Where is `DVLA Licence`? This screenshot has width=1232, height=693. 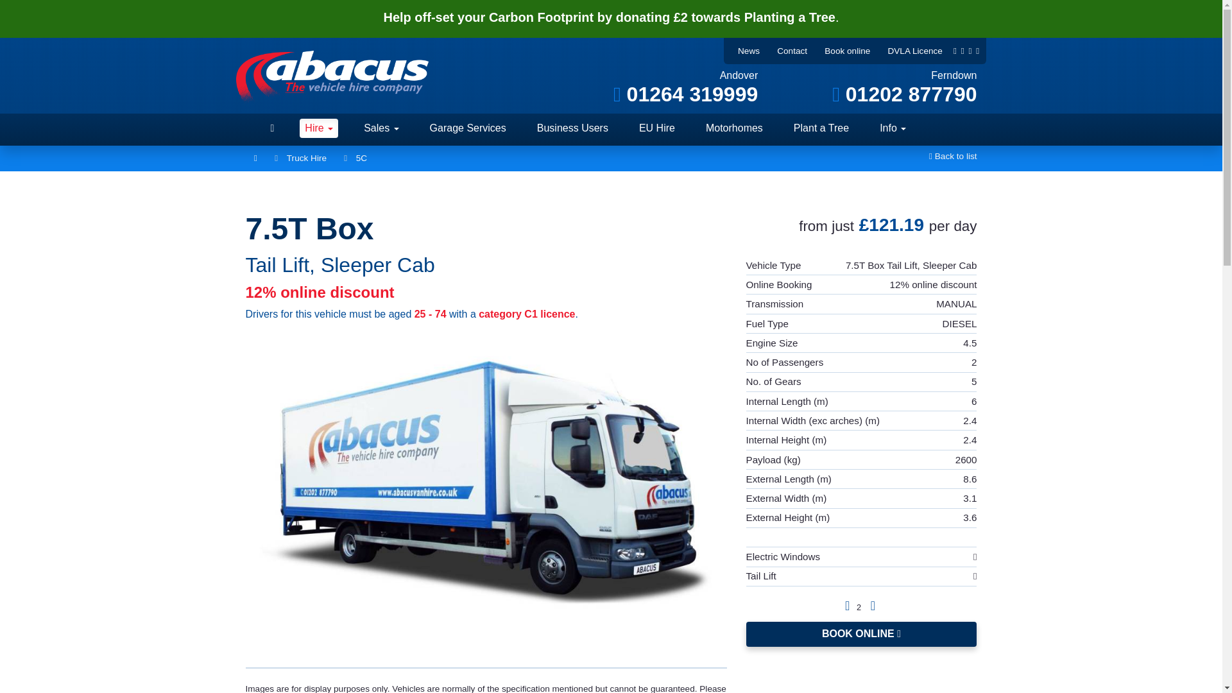
DVLA Licence is located at coordinates (914, 51).